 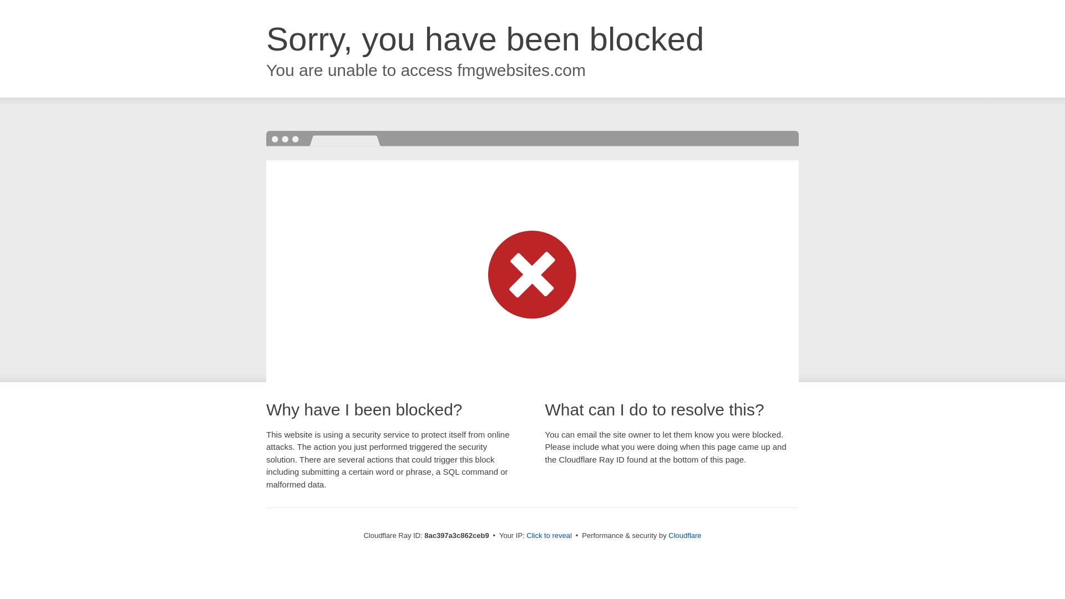 What do you see at coordinates (549, 536) in the screenshot?
I see `Click to reveal` at bounding box center [549, 536].